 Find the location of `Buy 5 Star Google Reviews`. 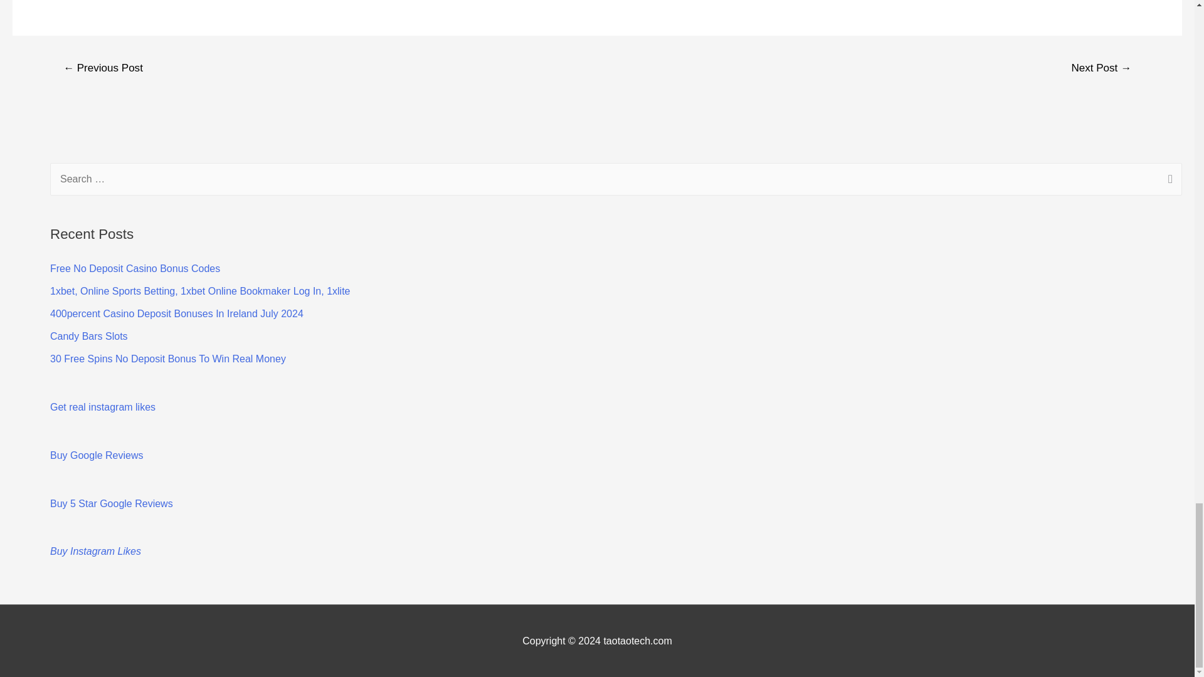

Buy 5 Star Google Reviews is located at coordinates (112, 503).